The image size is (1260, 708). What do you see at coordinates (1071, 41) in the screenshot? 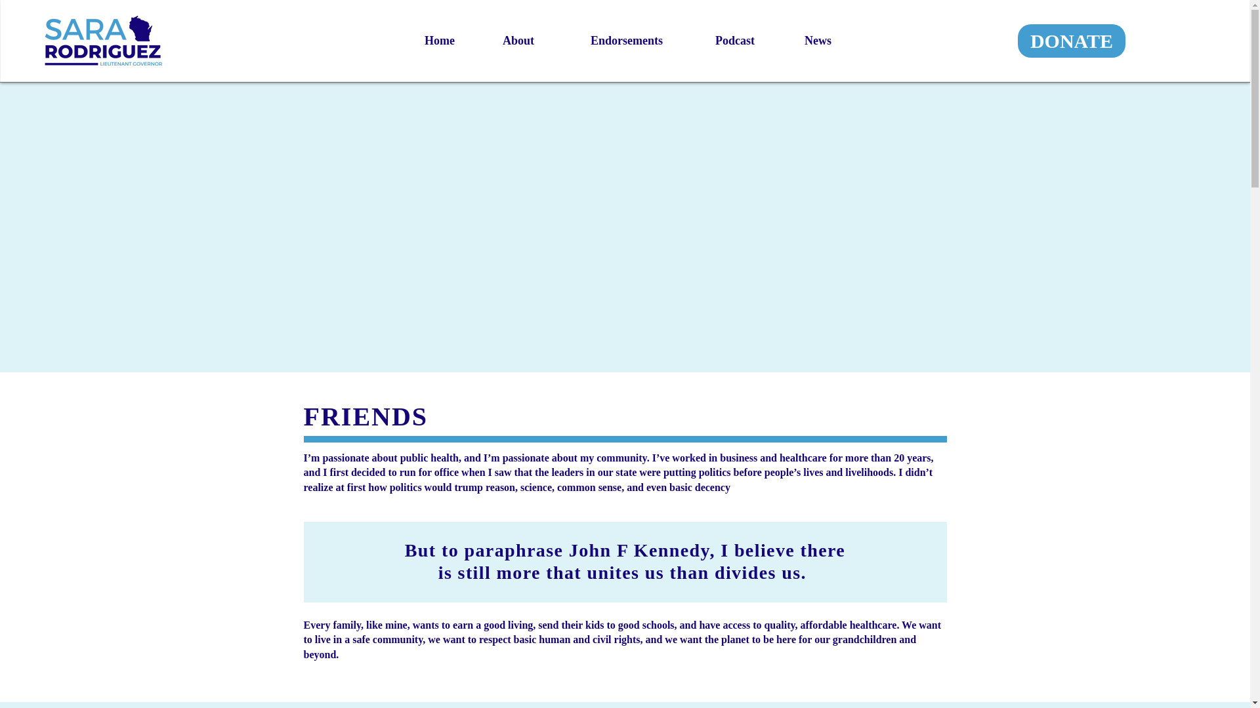
I see `DONATE` at bounding box center [1071, 41].